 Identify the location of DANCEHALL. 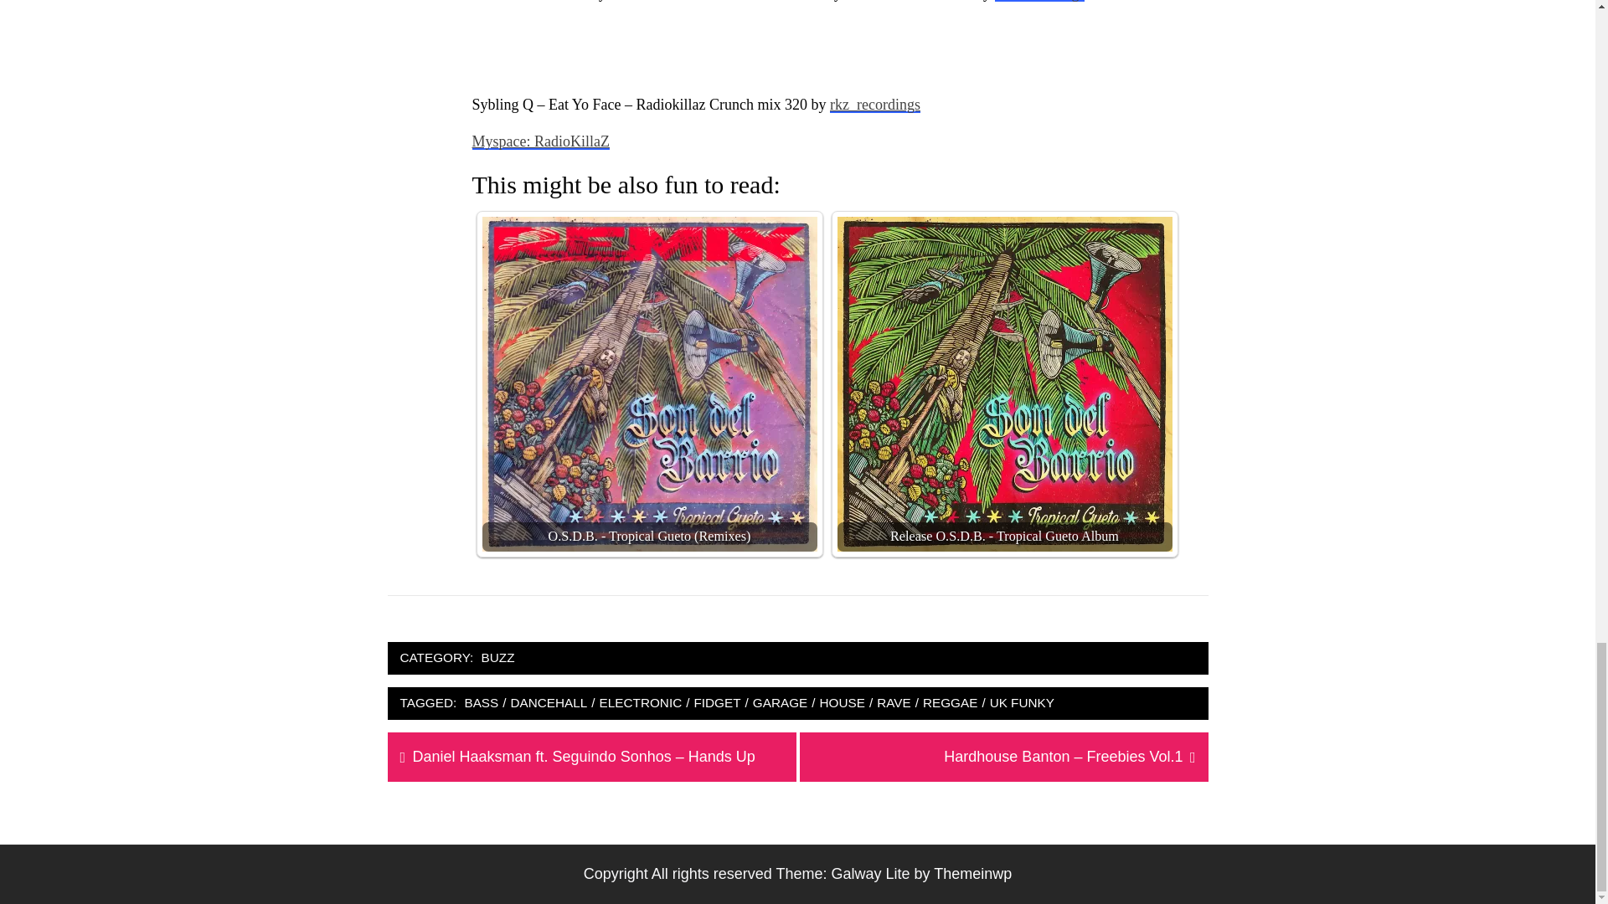
(549, 703).